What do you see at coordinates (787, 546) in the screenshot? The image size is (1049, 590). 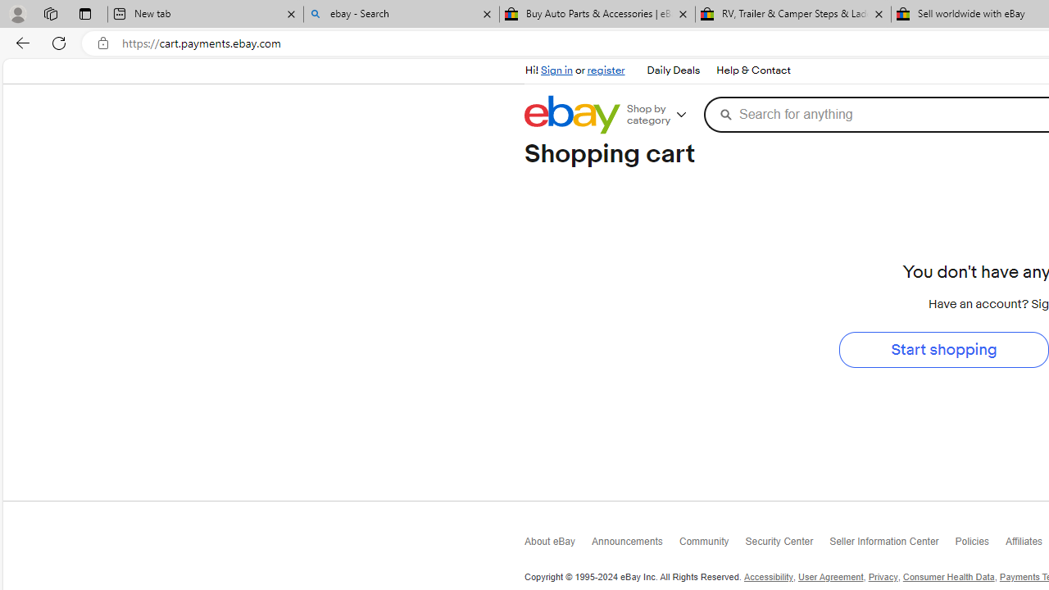 I see `Security Center` at bounding box center [787, 546].